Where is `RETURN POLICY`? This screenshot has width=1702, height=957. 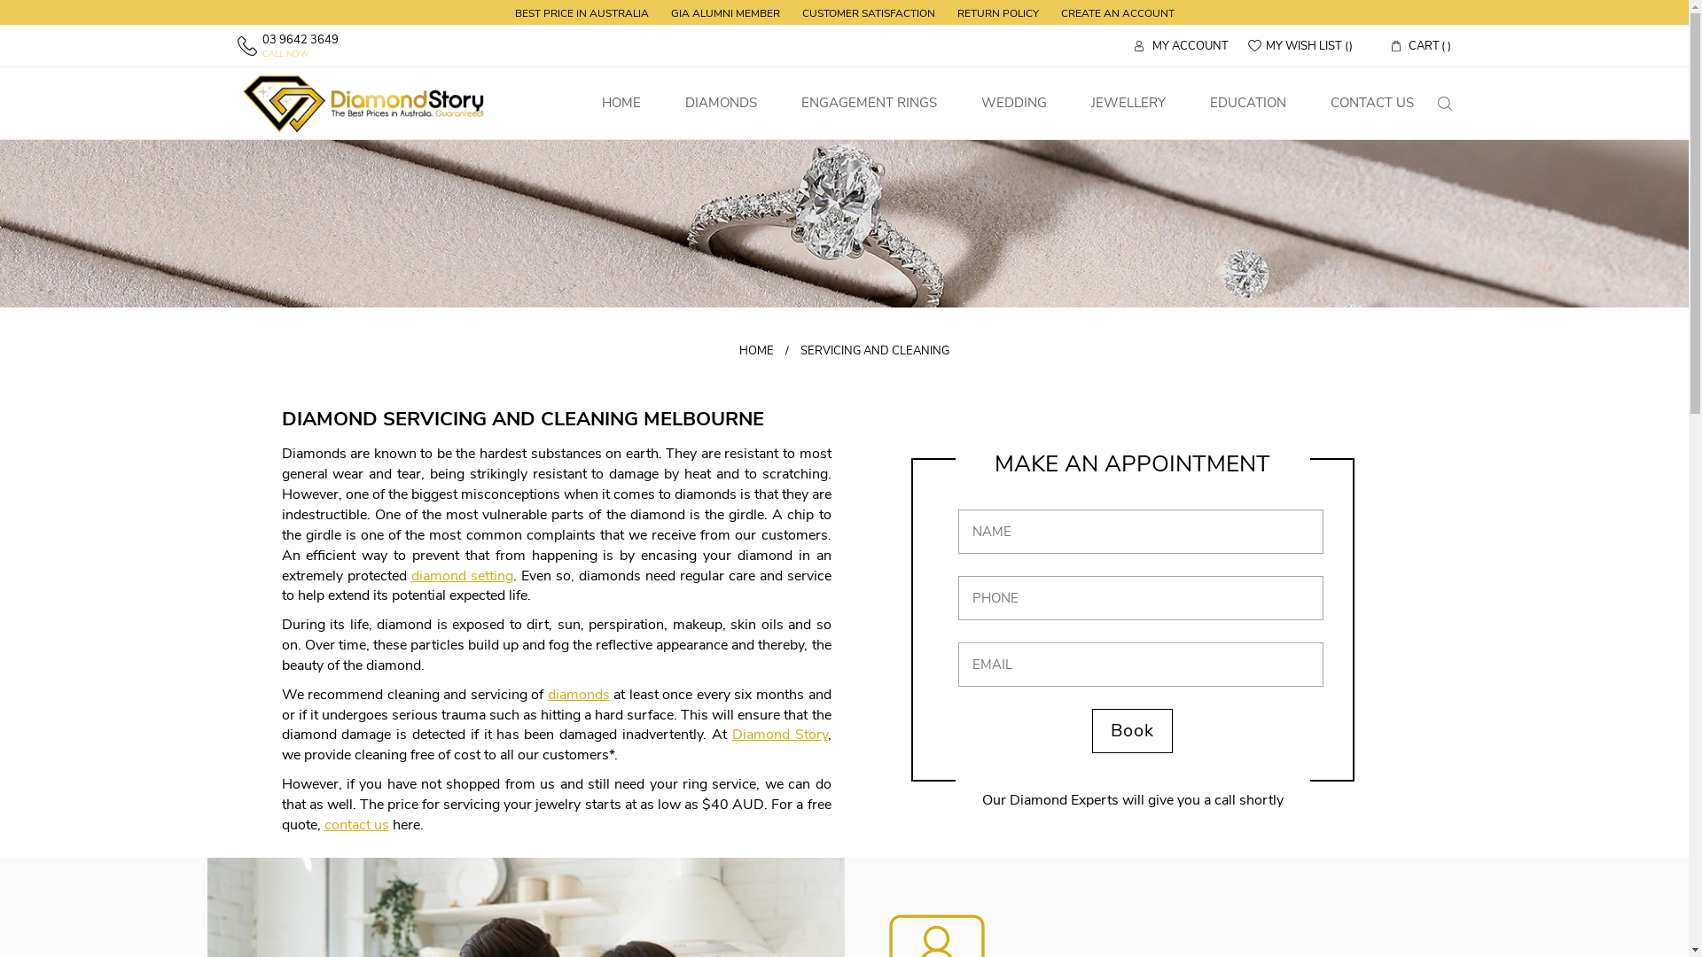 RETURN POLICY is located at coordinates (998, 13).